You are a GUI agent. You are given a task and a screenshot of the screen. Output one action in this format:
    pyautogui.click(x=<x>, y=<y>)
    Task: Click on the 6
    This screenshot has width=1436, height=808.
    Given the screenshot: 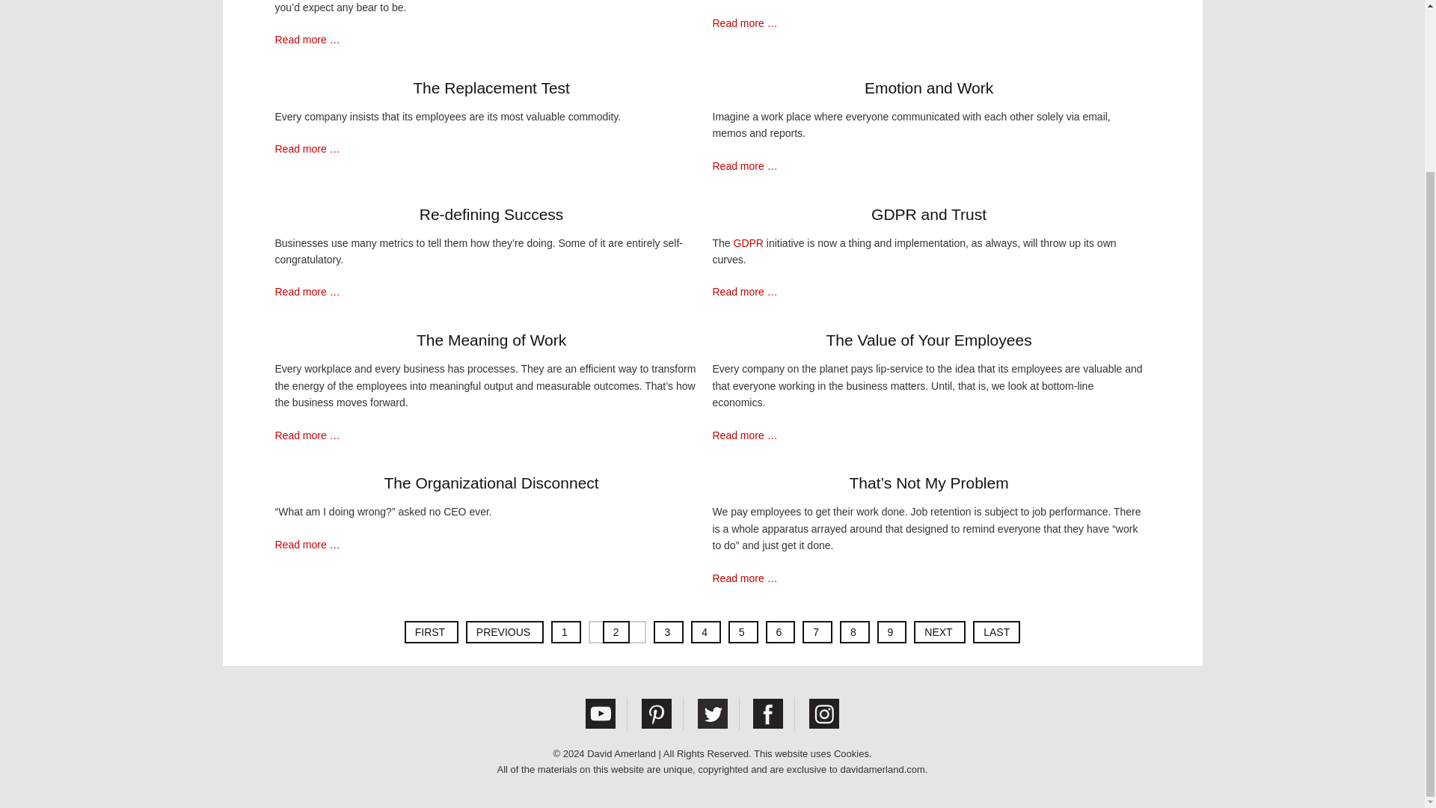 What is the action you would take?
    pyautogui.click(x=780, y=631)
    